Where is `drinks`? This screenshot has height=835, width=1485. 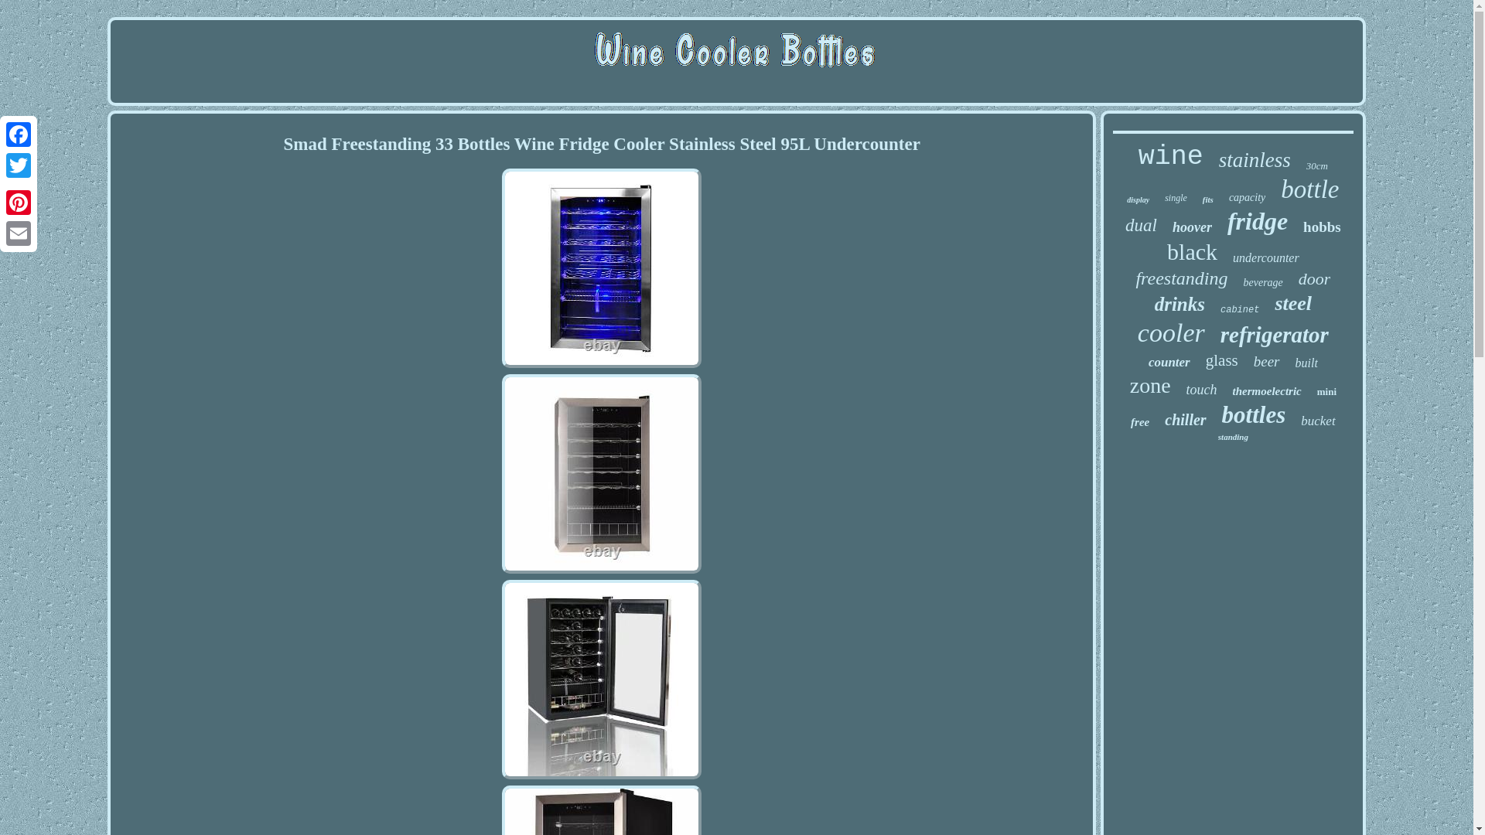 drinks is located at coordinates (1179, 305).